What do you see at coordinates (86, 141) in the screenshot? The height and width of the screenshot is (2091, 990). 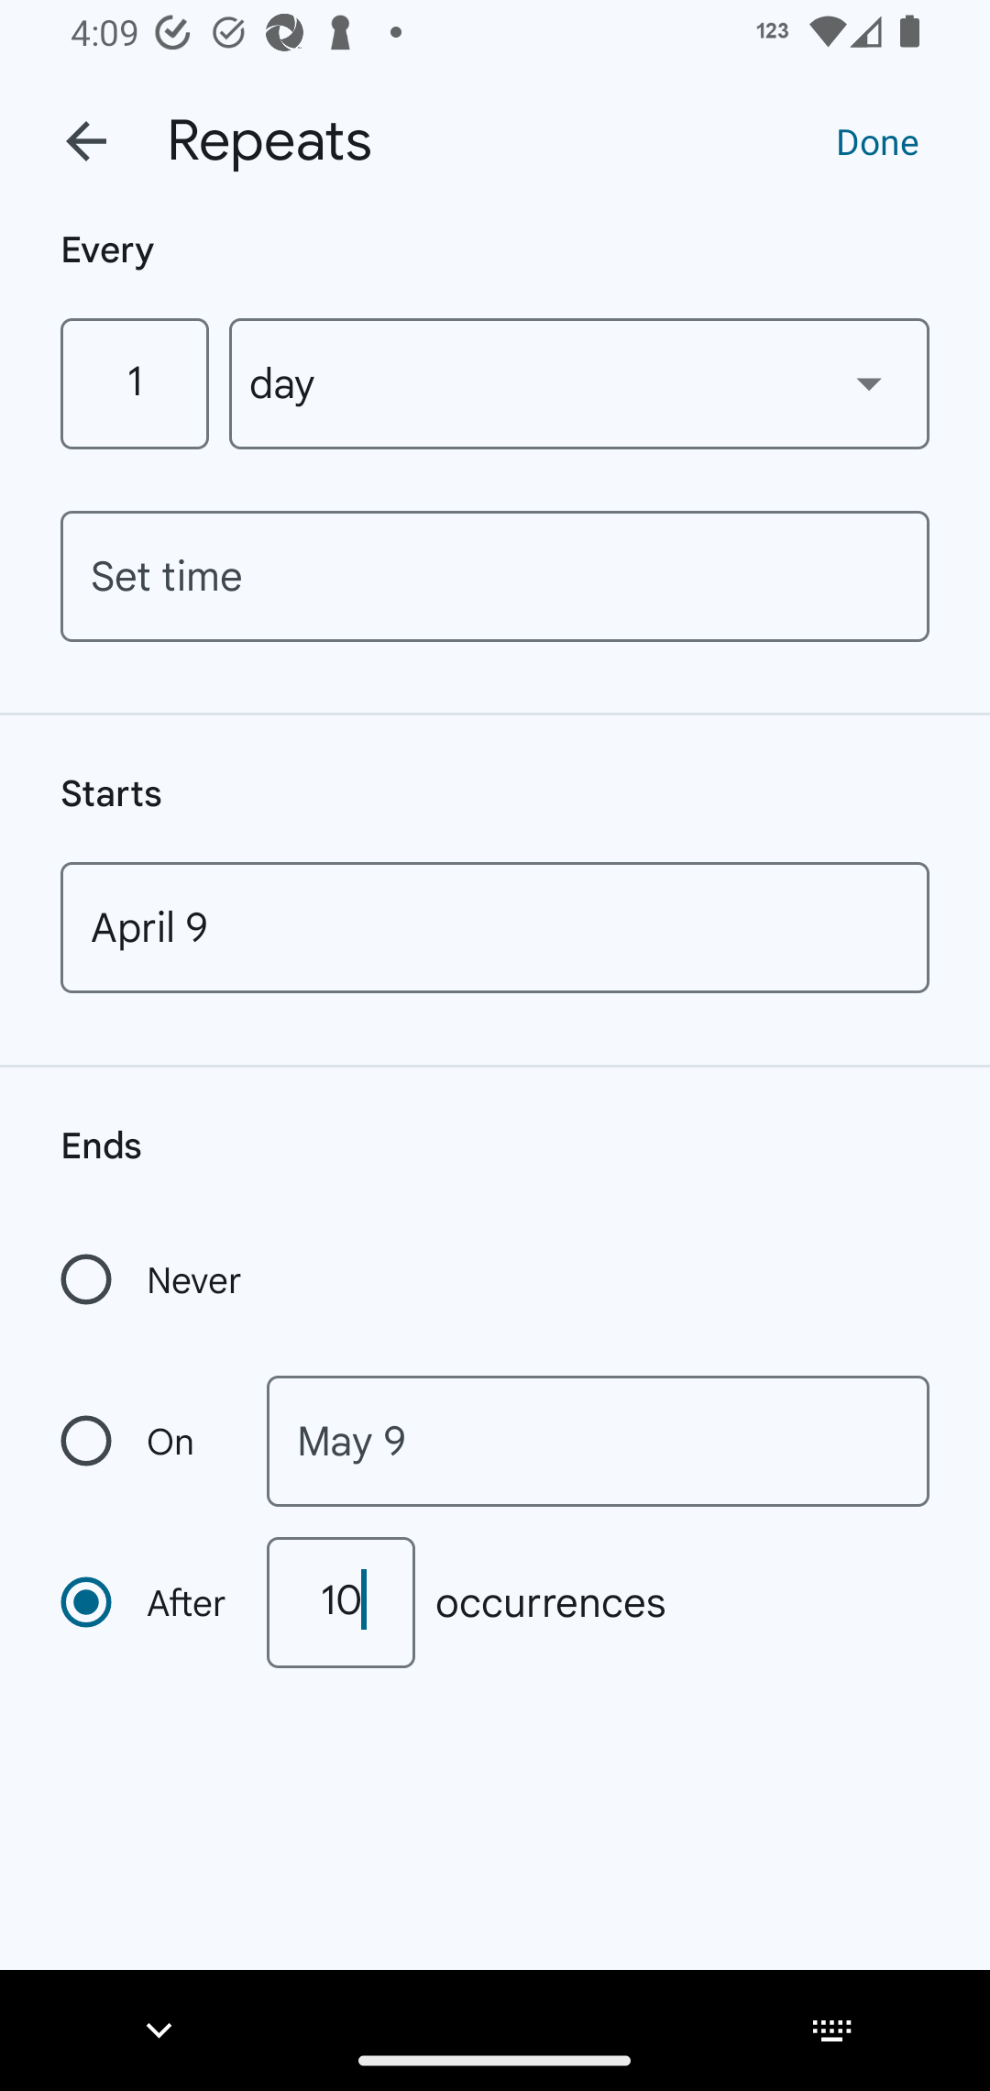 I see `Back` at bounding box center [86, 141].